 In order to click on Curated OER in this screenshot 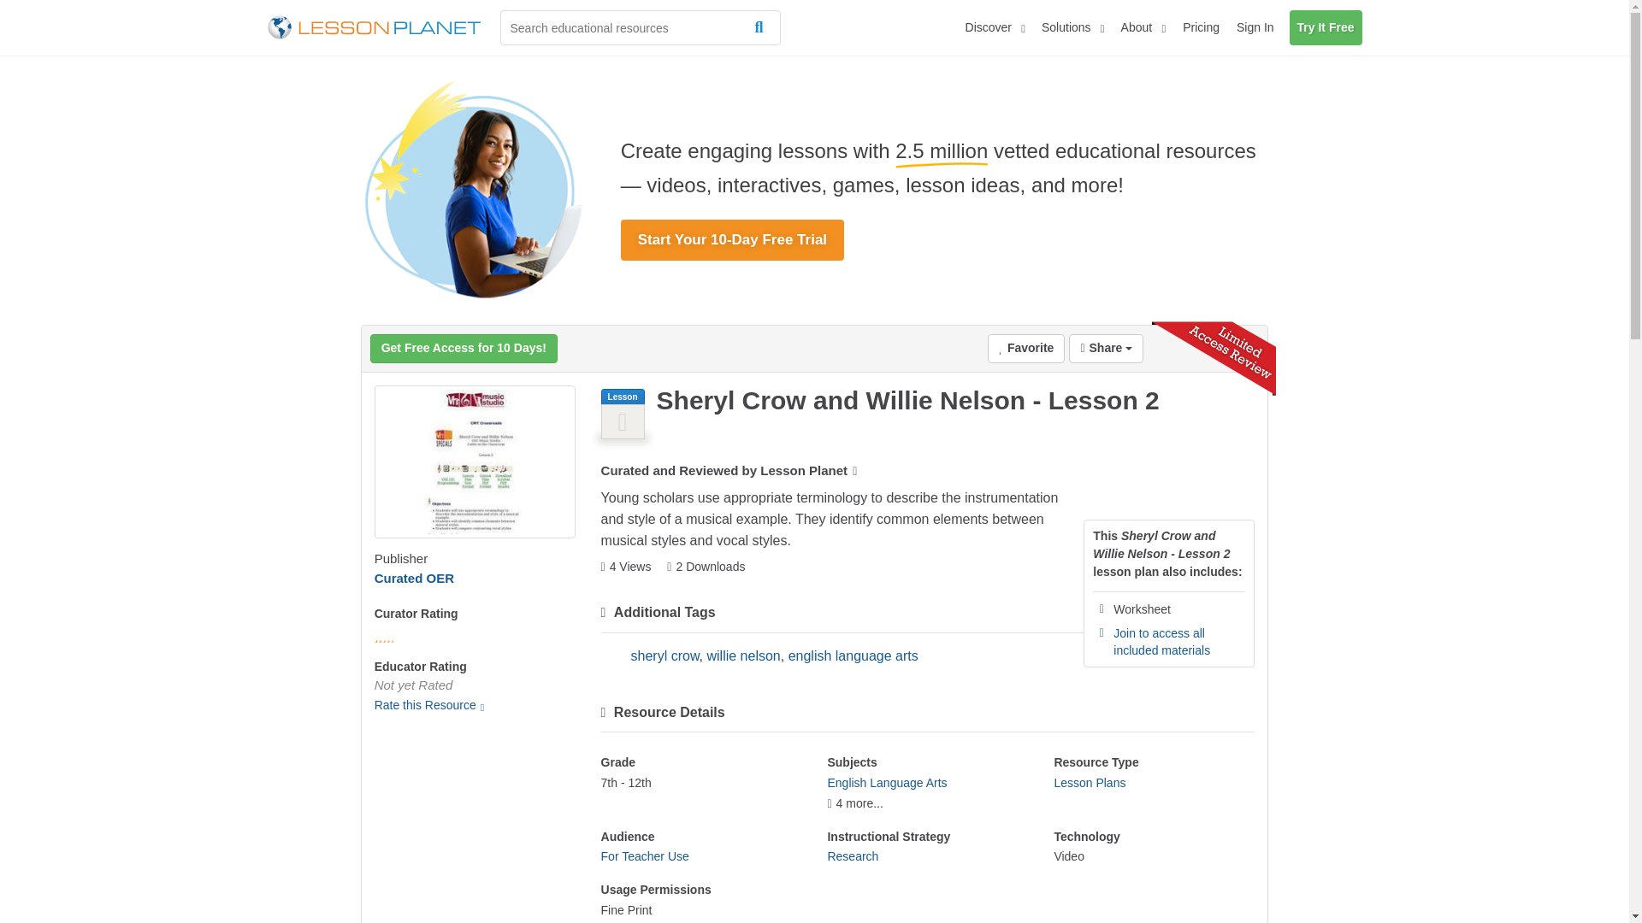, I will do `click(414, 578)`.